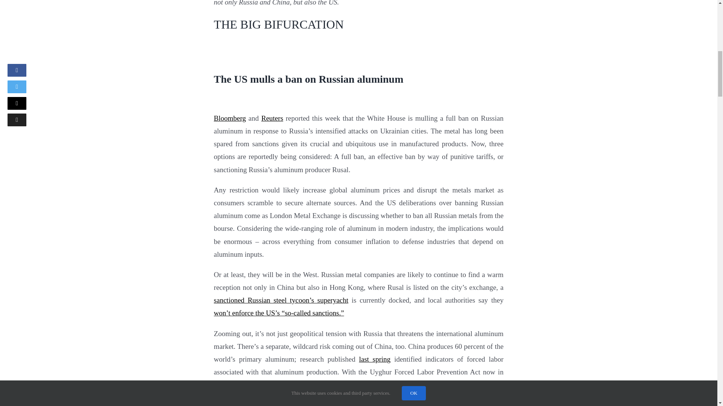 The image size is (723, 406). What do you see at coordinates (230, 118) in the screenshot?
I see `Bloomberg` at bounding box center [230, 118].